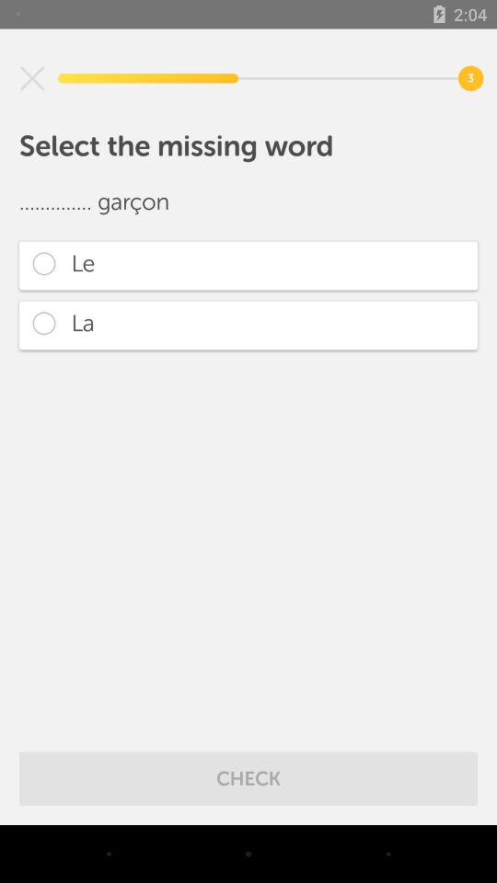 Image resolution: width=497 pixels, height=883 pixels. I want to click on scroll to le, so click(248, 265).